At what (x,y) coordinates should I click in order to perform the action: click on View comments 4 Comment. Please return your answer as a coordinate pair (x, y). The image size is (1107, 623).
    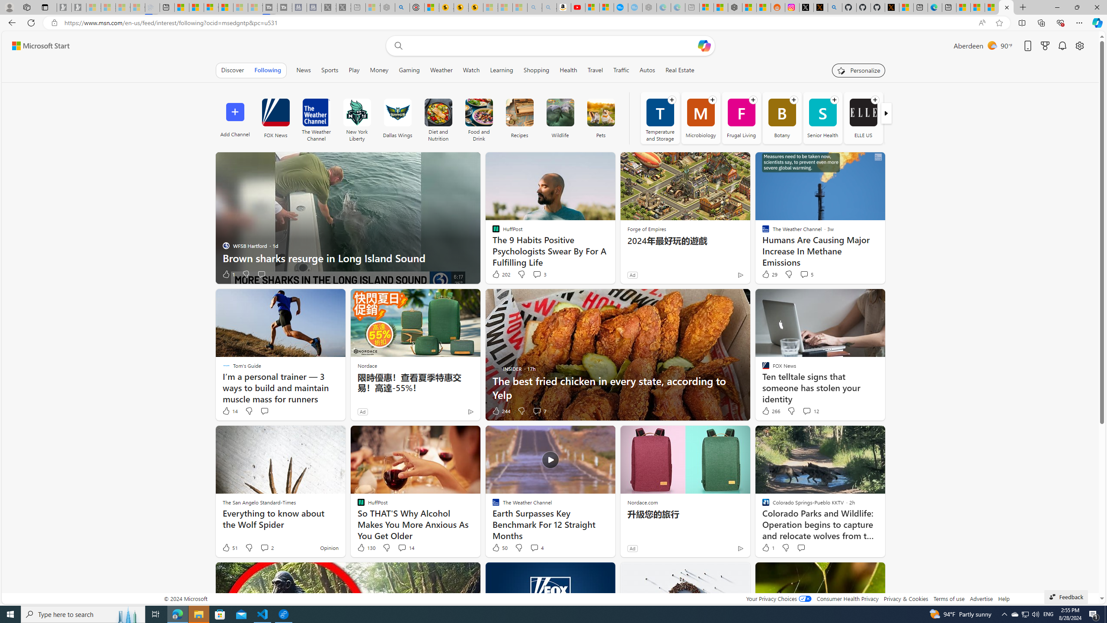
    Looking at the image, I should click on (536, 548).